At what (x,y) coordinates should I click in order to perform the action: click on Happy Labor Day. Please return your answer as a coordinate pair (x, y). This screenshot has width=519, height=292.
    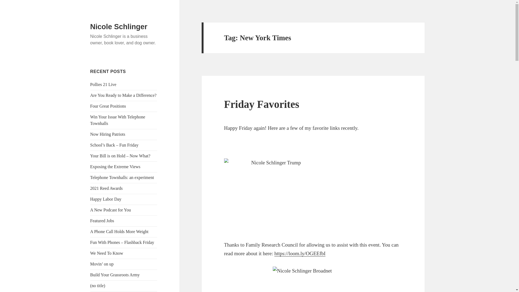
    Looking at the image, I should click on (106, 199).